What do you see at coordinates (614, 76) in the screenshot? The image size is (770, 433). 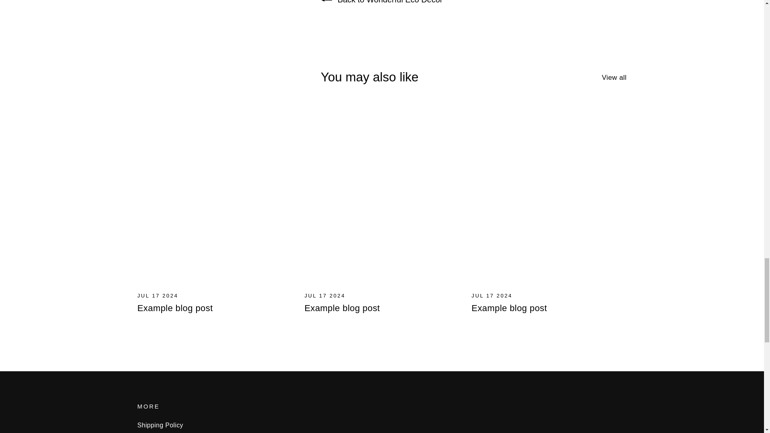 I see `View all` at bounding box center [614, 76].